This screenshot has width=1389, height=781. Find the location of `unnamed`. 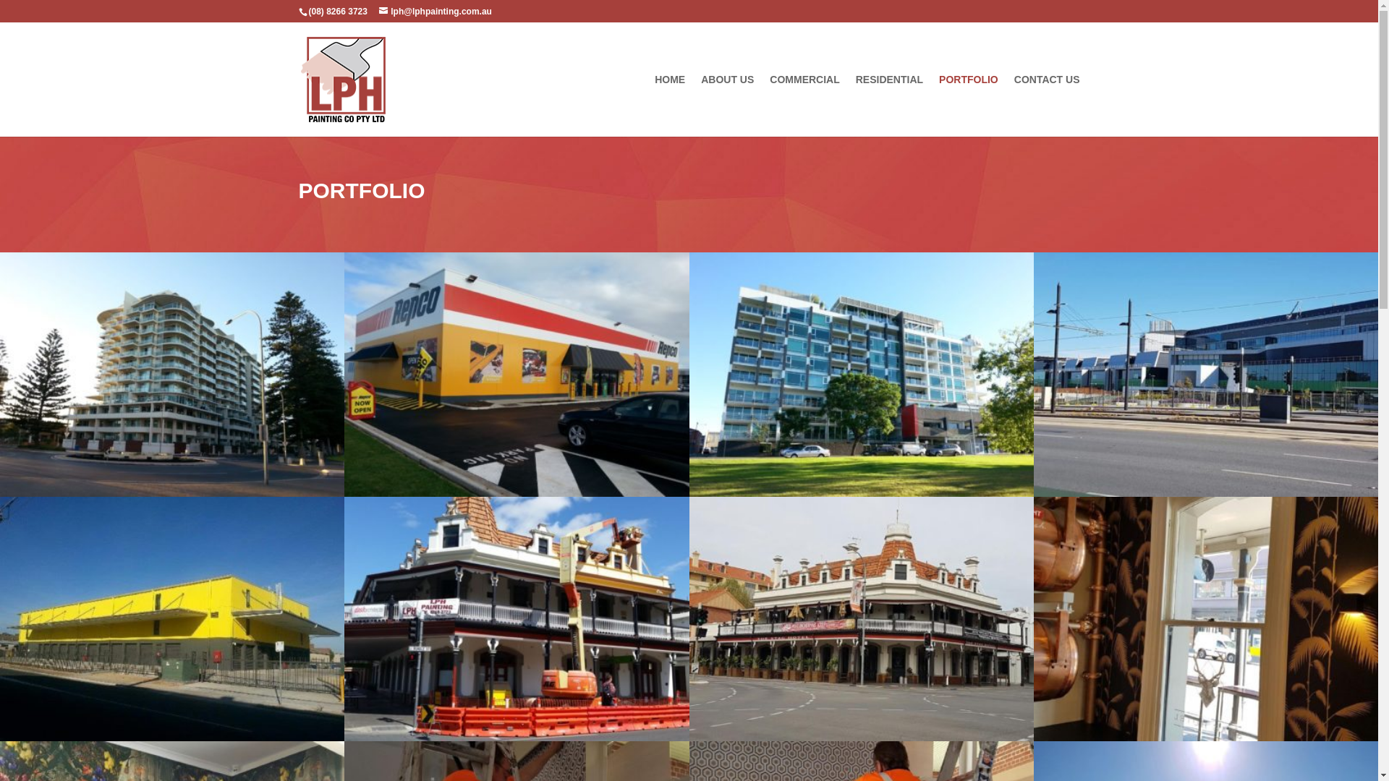

unnamed is located at coordinates (1206, 493).